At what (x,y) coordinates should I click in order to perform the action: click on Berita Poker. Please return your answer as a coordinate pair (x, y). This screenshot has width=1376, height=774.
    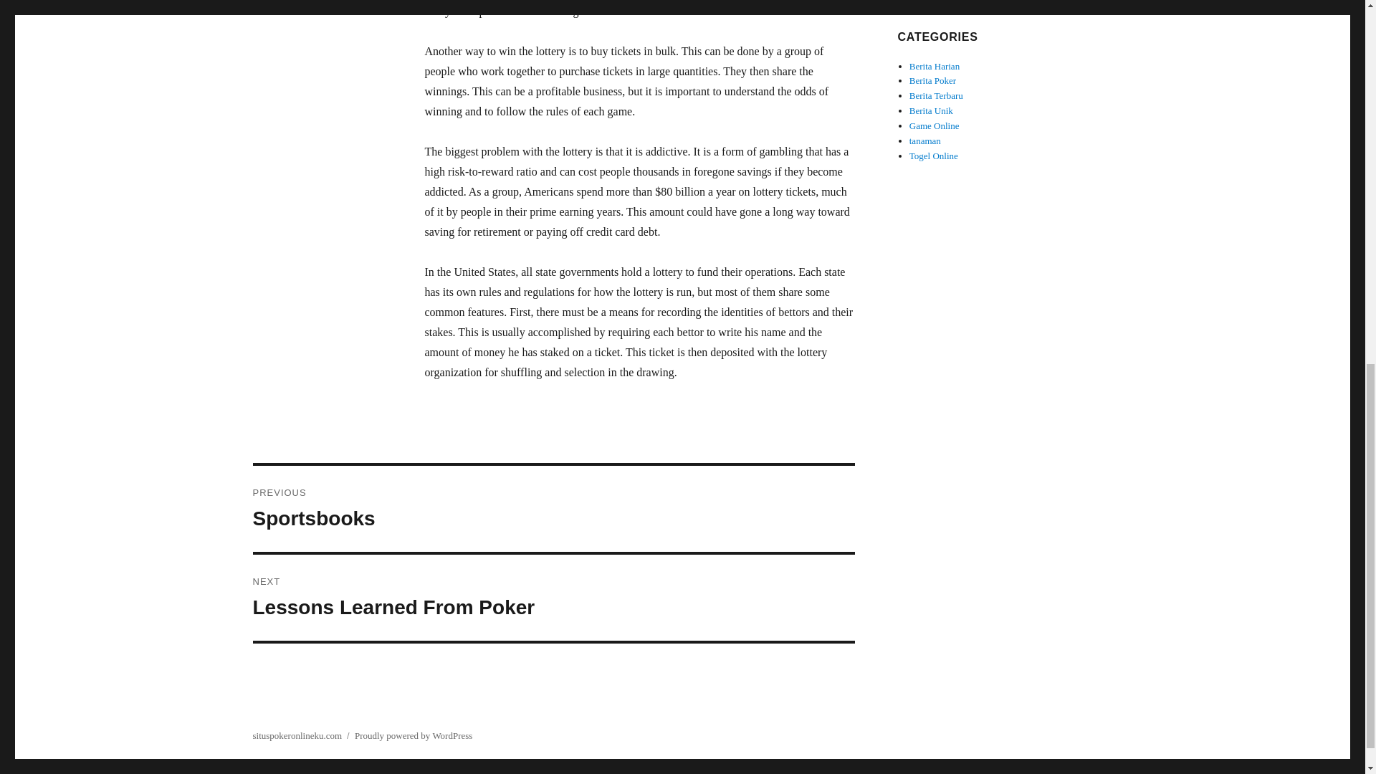
    Looking at the image, I should click on (933, 80).